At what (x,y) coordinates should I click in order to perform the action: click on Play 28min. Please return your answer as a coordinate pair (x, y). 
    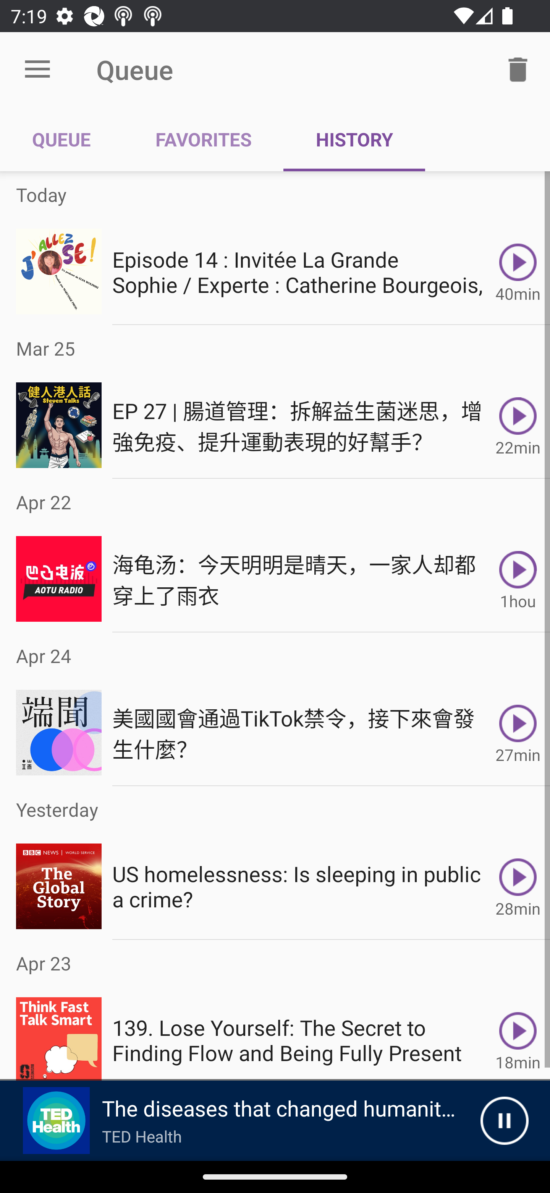
    Looking at the image, I should click on (518, 886).